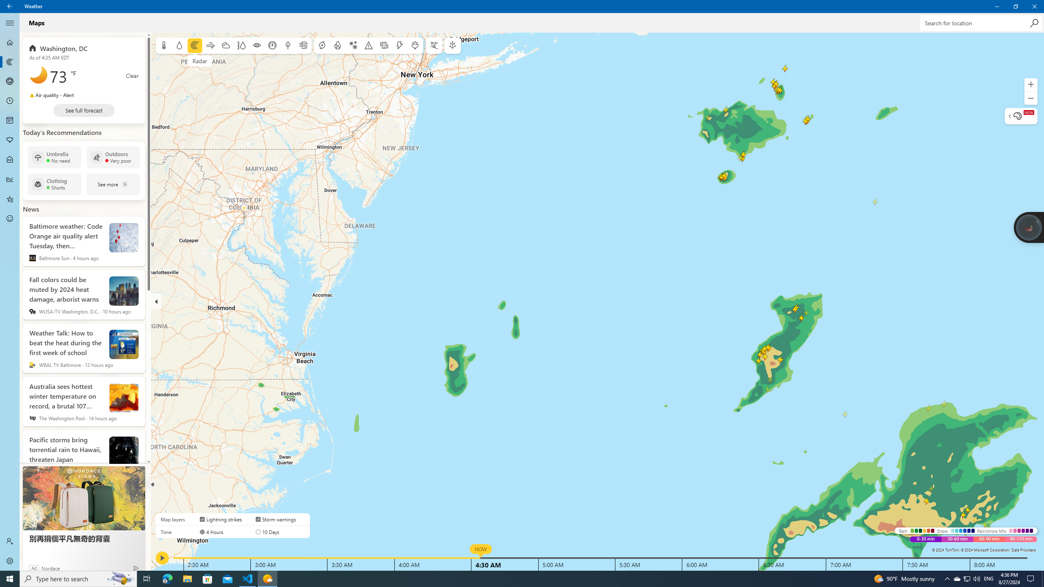 The height and width of the screenshot is (587, 1044). Describe the element at coordinates (10, 140) in the screenshot. I see `Pollen - Not Selected` at that location.